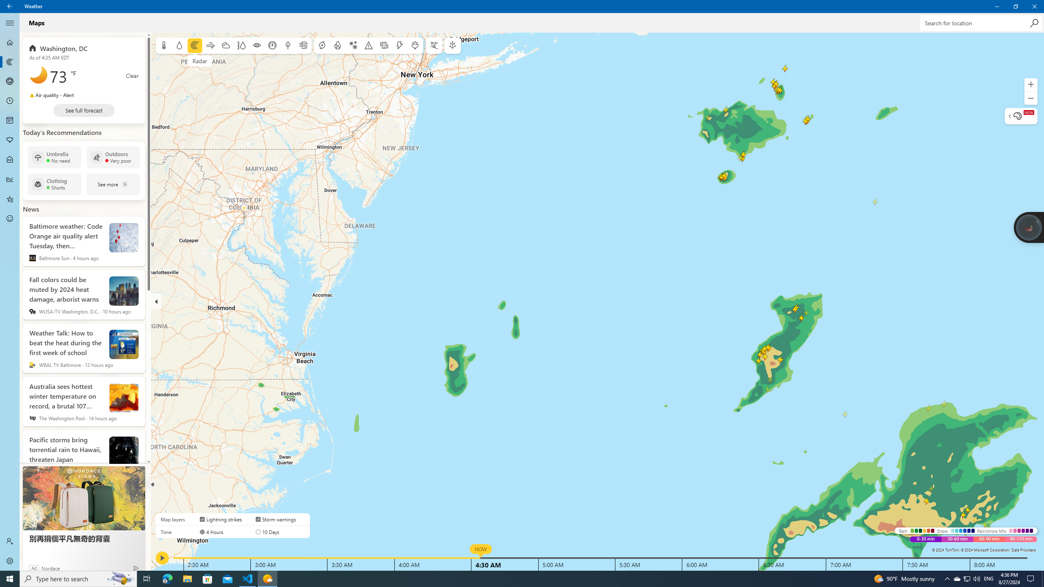 The height and width of the screenshot is (587, 1044). Describe the element at coordinates (10, 140) in the screenshot. I see `Pollen - Not Selected` at that location.